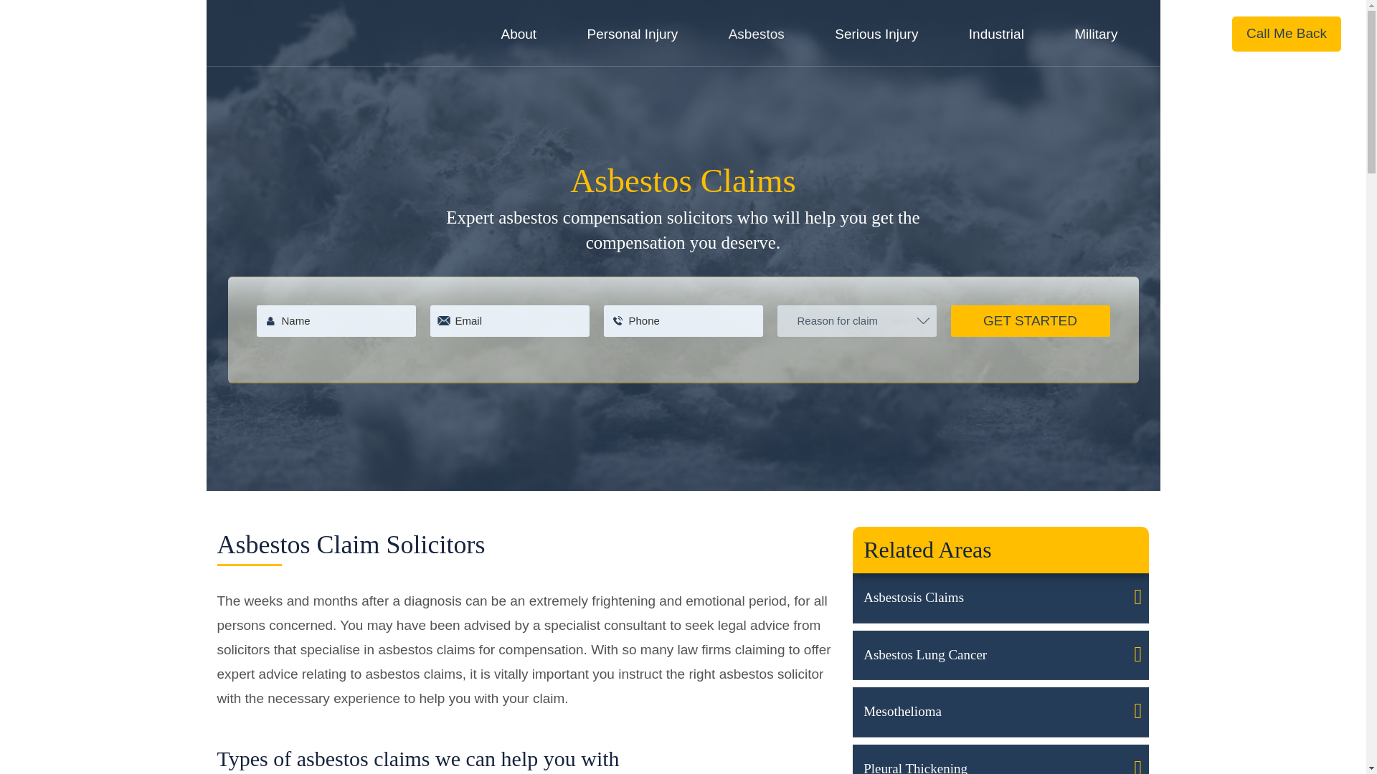 This screenshot has height=774, width=1377. What do you see at coordinates (526, 34) in the screenshot?
I see `About` at bounding box center [526, 34].